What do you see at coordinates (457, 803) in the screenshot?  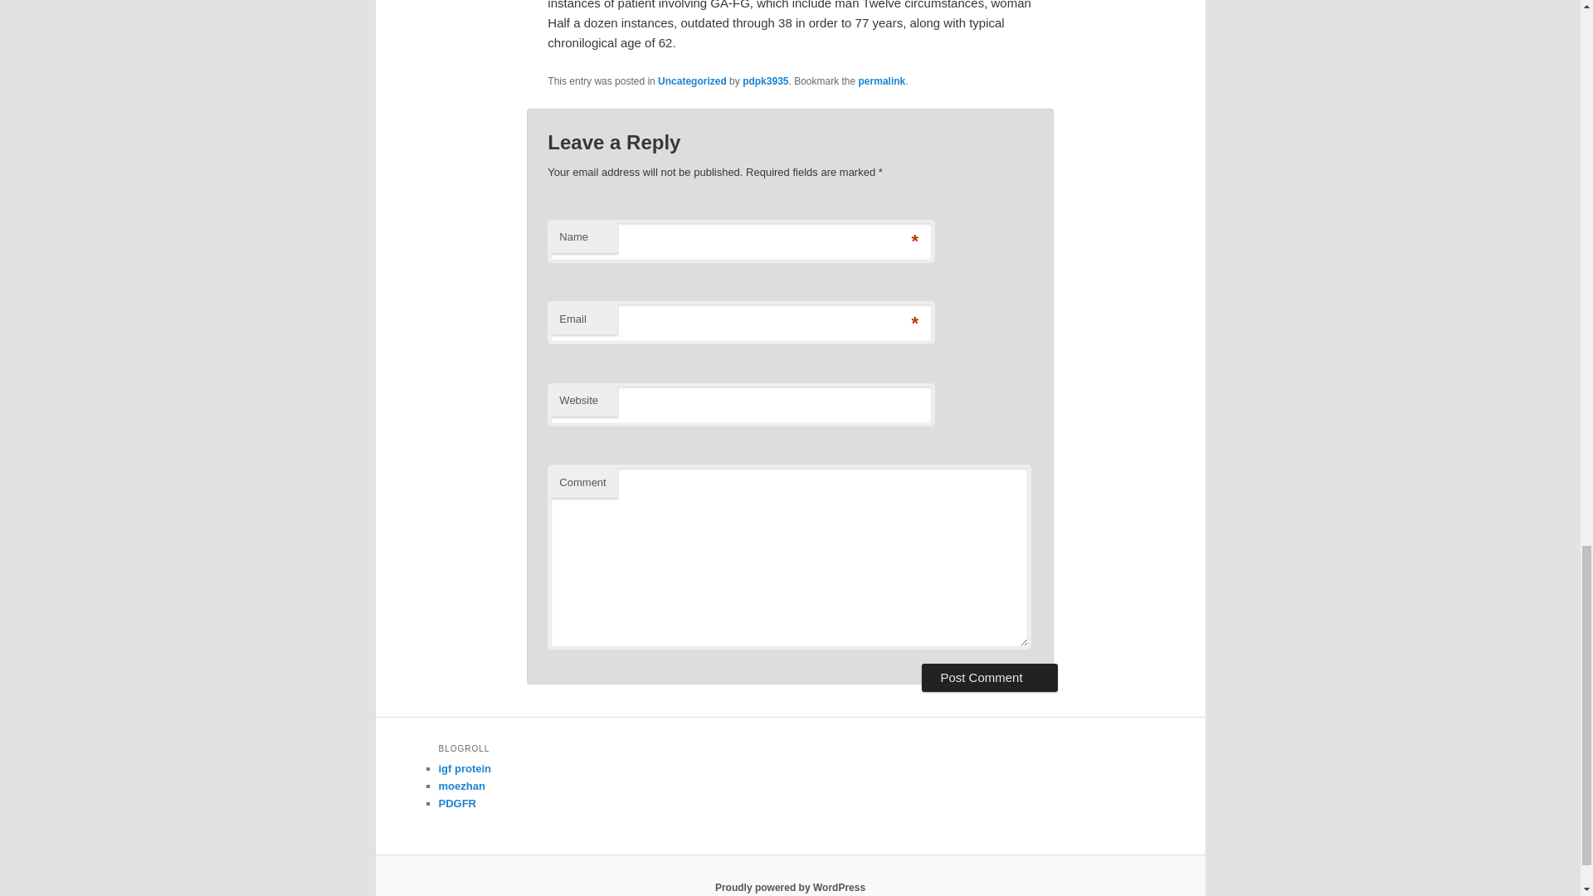 I see `PDGFR` at bounding box center [457, 803].